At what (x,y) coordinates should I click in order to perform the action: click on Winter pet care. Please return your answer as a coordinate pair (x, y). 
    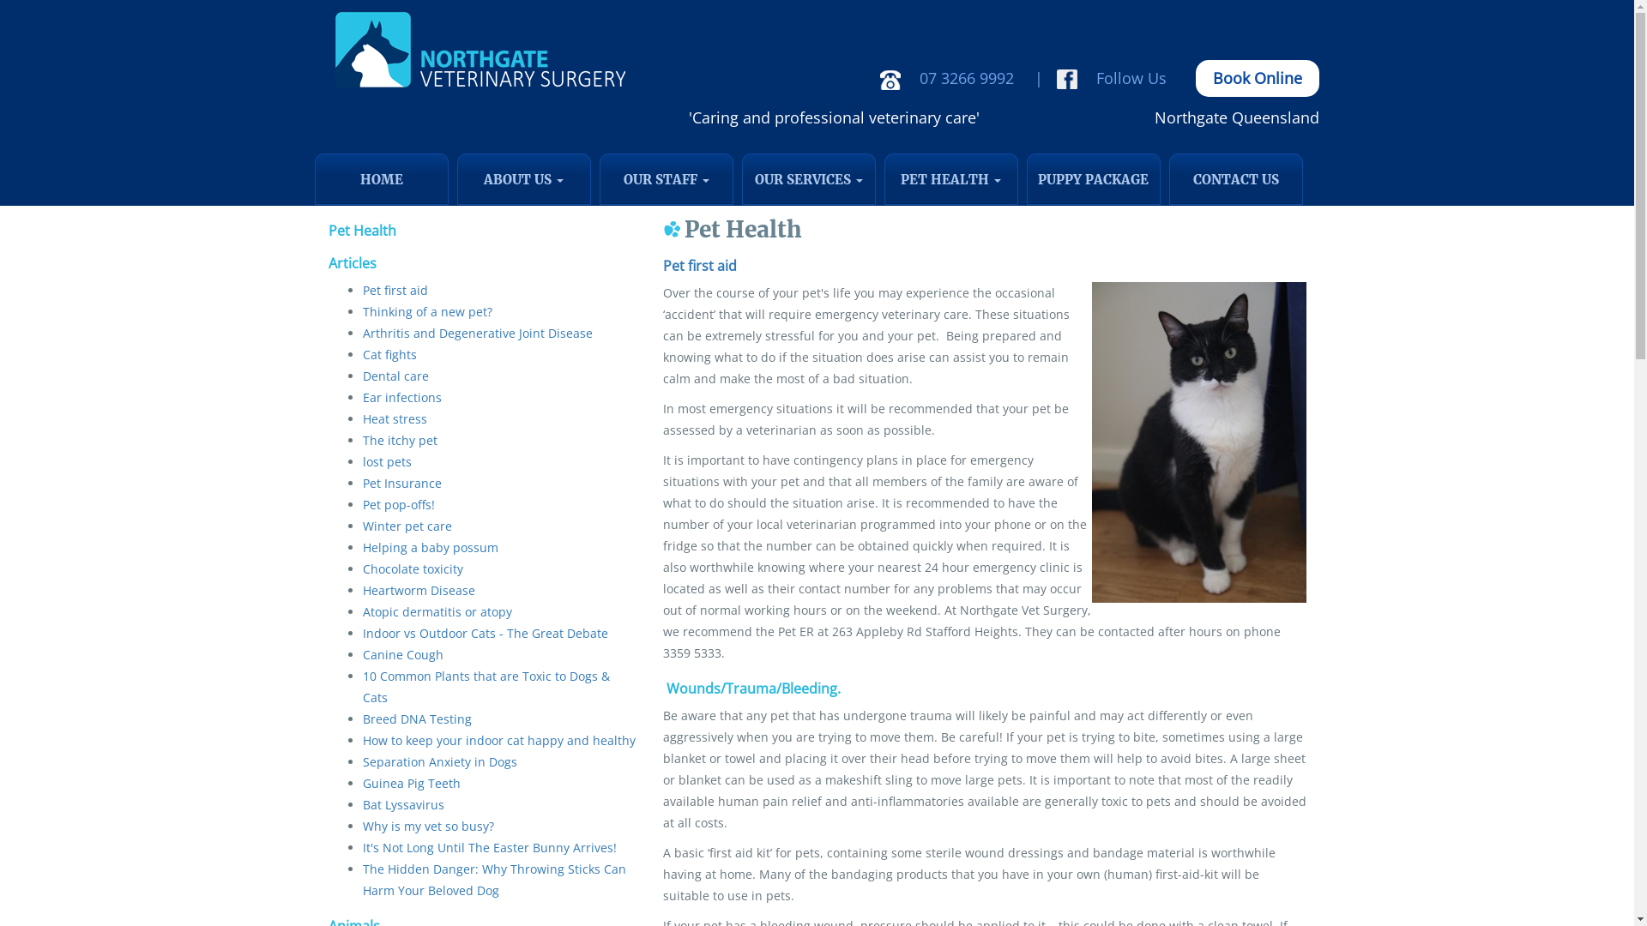
    Looking at the image, I should click on (407, 526).